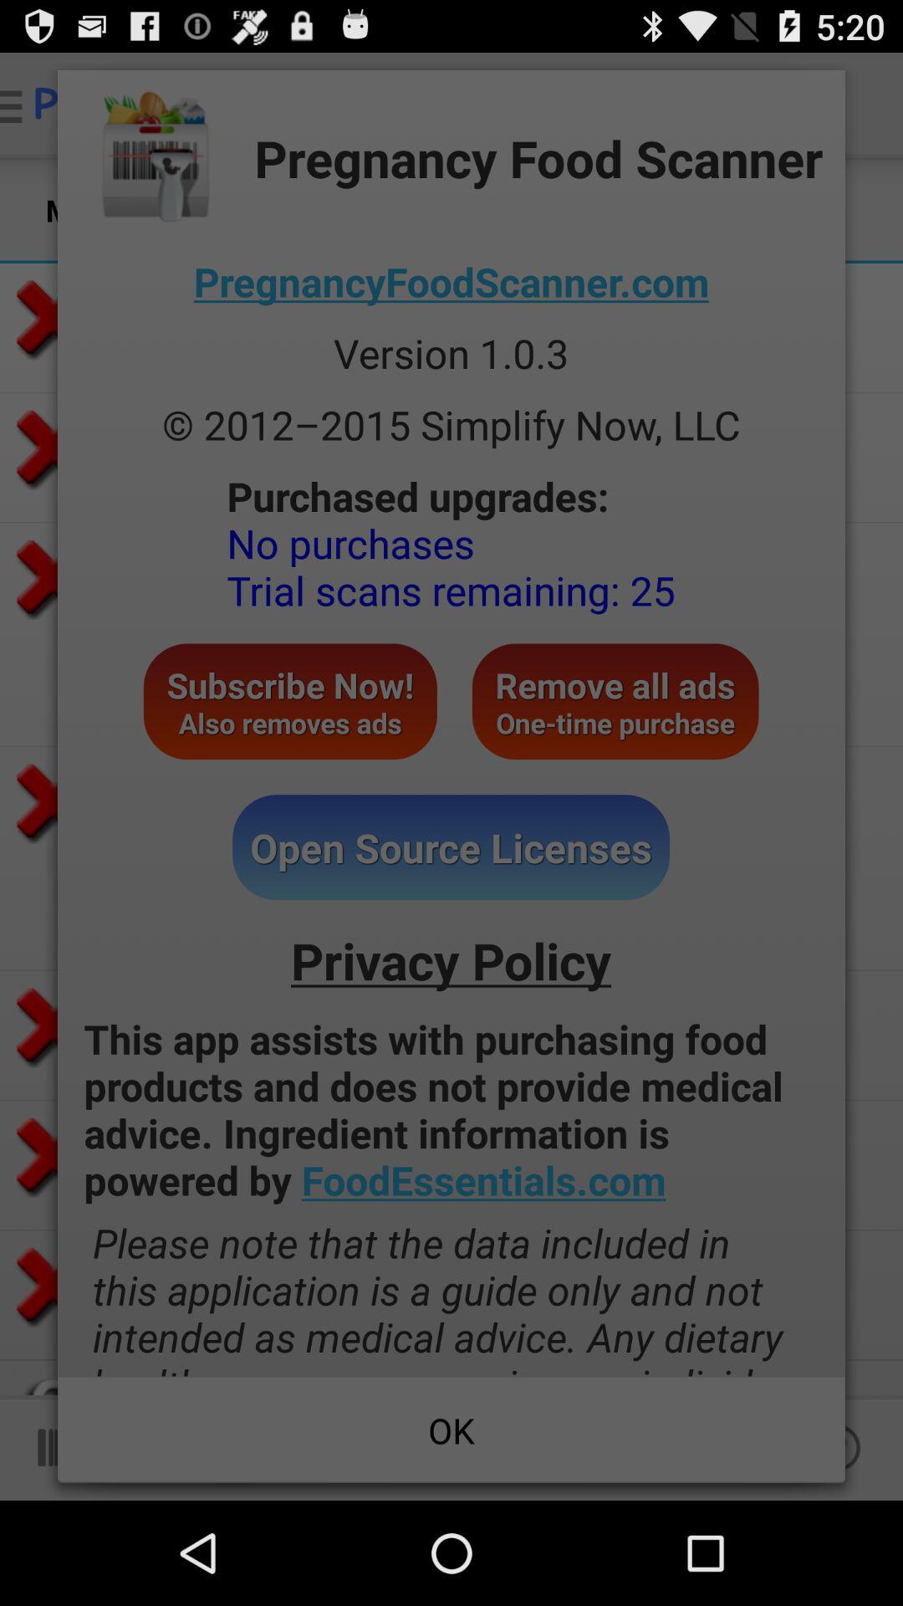 Image resolution: width=903 pixels, height=1606 pixels. What do you see at coordinates (451, 847) in the screenshot?
I see `turn on button below the subscribe now also item` at bounding box center [451, 847].